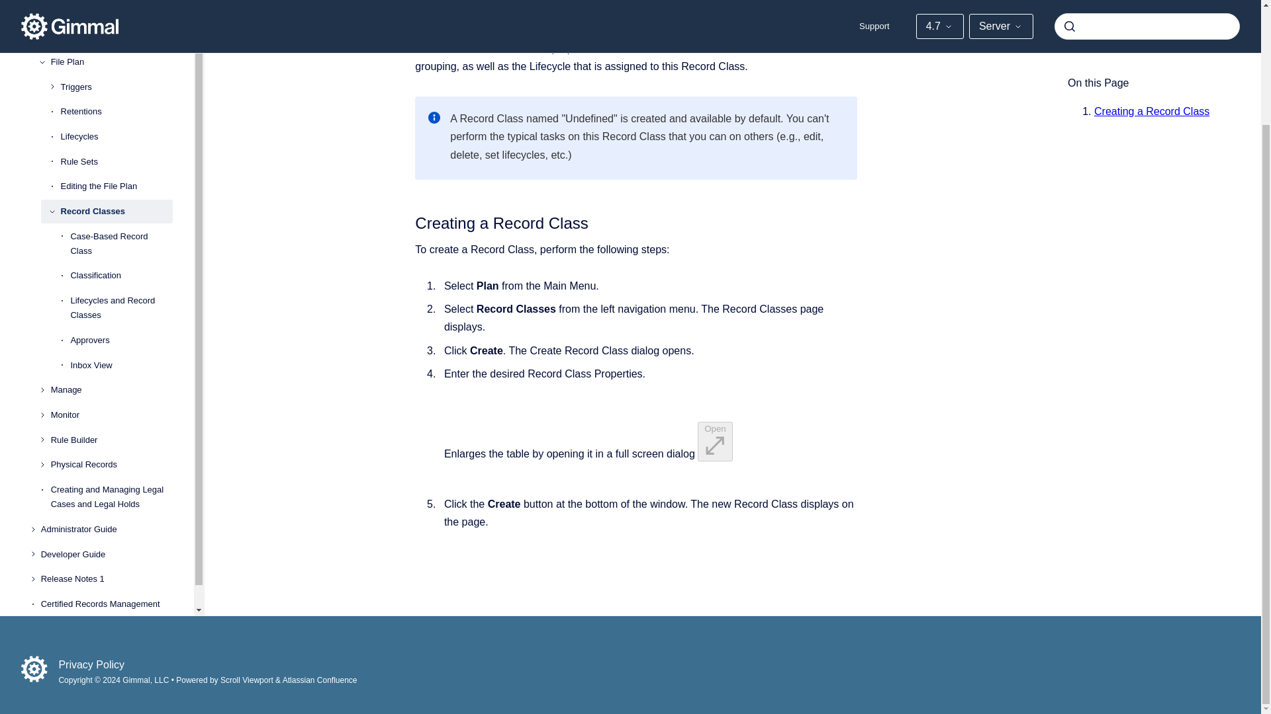 The image size is (1271, 714). What do you see at coordinates (121, 297) in the screenshot?
I see `Approvers` at bounding box center [121, 297].